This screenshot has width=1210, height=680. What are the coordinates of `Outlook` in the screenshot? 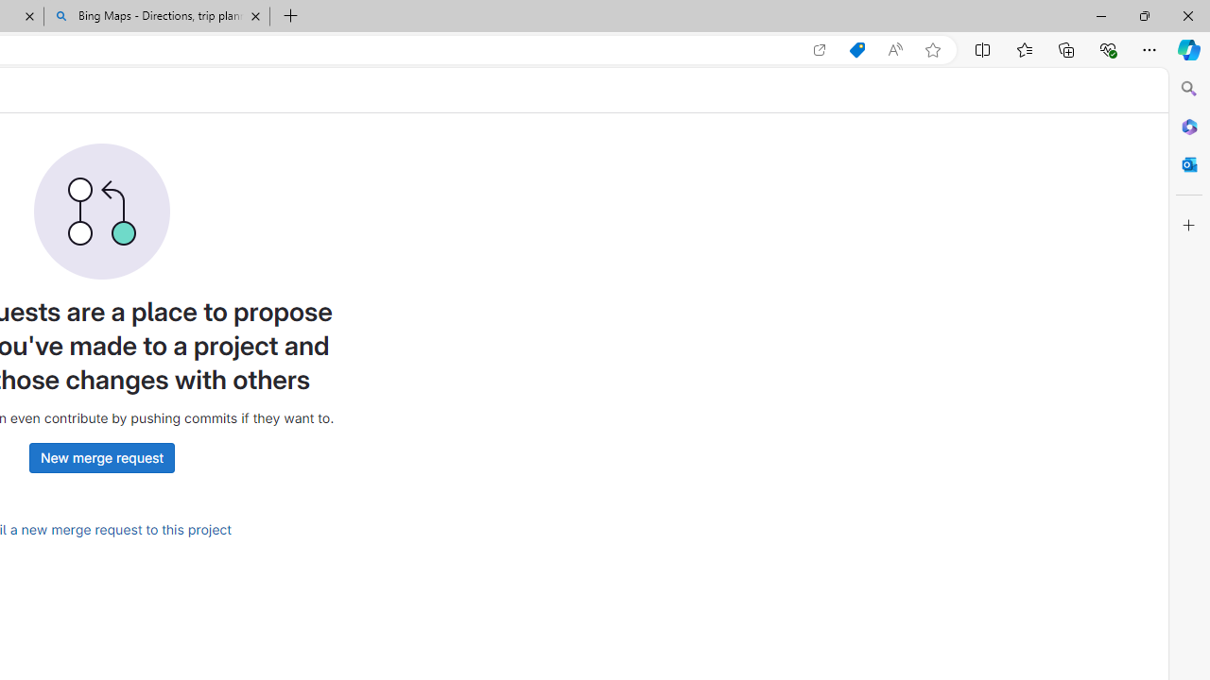 It's located at (1189, 164).